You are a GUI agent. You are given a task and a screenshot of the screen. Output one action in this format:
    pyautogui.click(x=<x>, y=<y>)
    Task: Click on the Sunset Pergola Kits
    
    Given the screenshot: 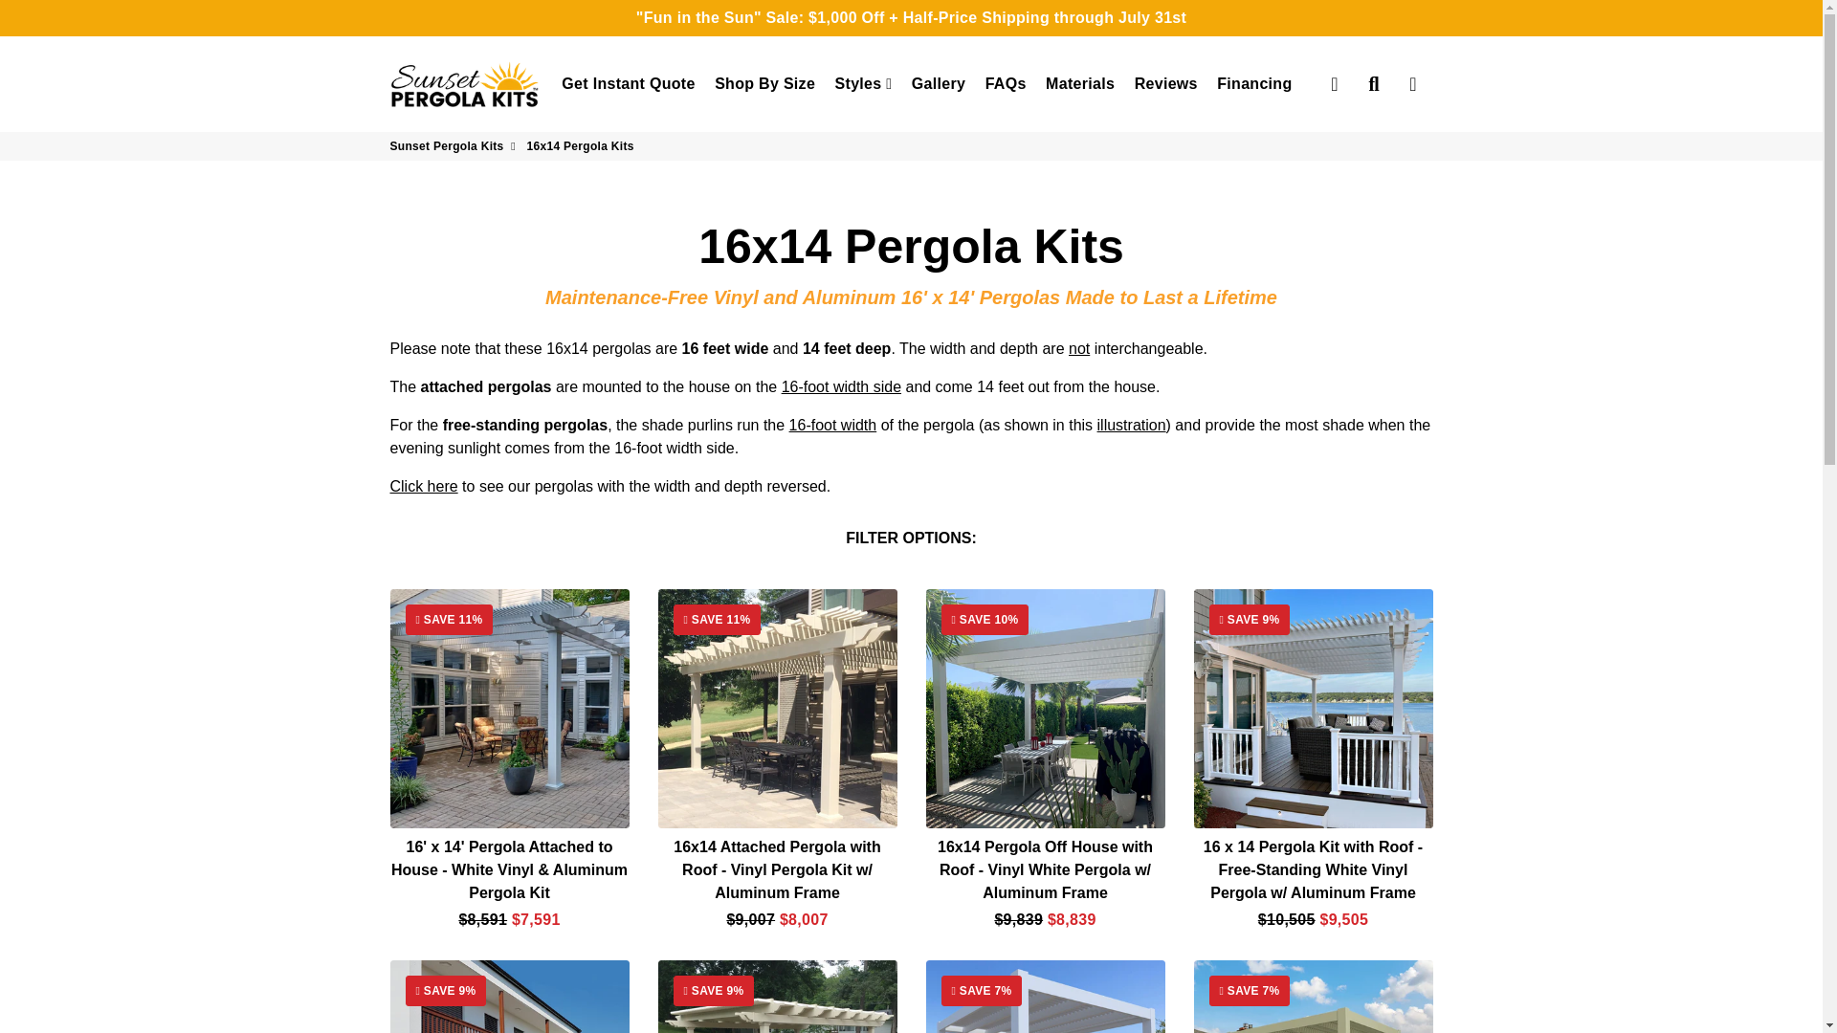 What is the action you would take?
    pyautogui.click(x=465, y=84)
    